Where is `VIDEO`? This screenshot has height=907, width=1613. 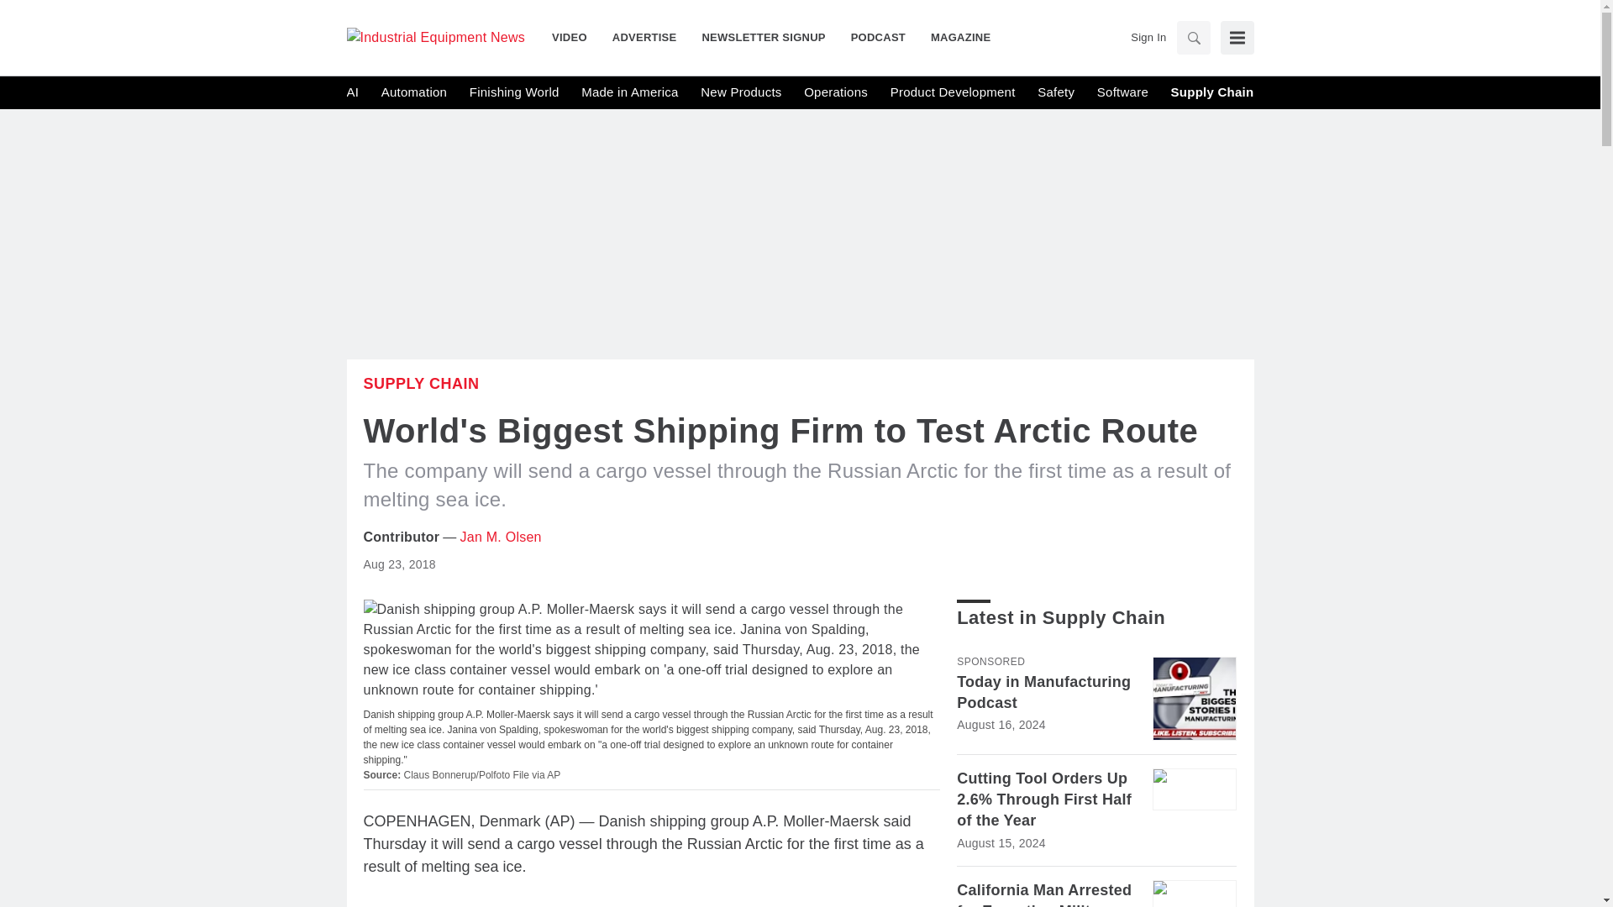
VIDEO is located at coordinates (575, 37).